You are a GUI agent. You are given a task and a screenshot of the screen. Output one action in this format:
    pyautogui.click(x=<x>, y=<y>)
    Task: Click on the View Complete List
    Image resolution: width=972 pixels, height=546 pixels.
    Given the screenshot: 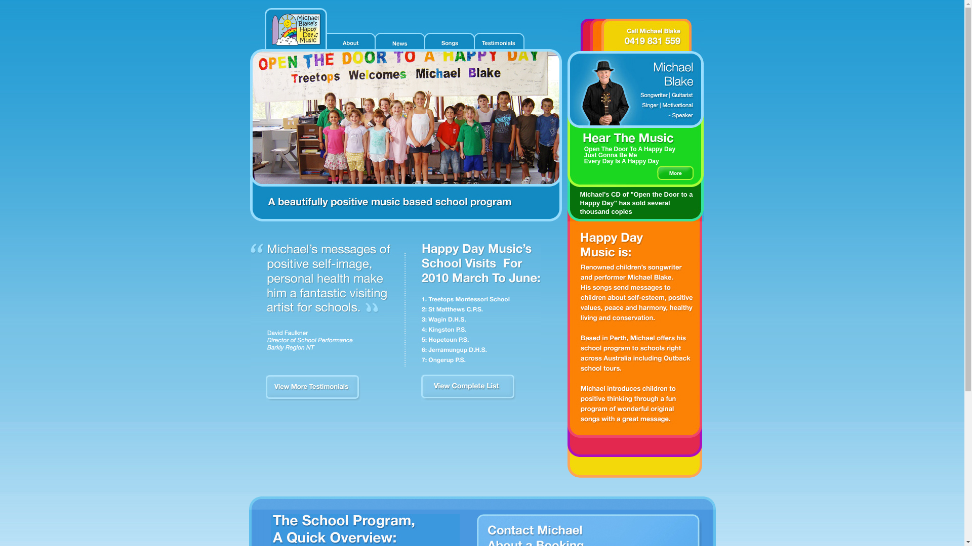 What is the action you would take?
    pyautogui.click(x=469, y=399)
    